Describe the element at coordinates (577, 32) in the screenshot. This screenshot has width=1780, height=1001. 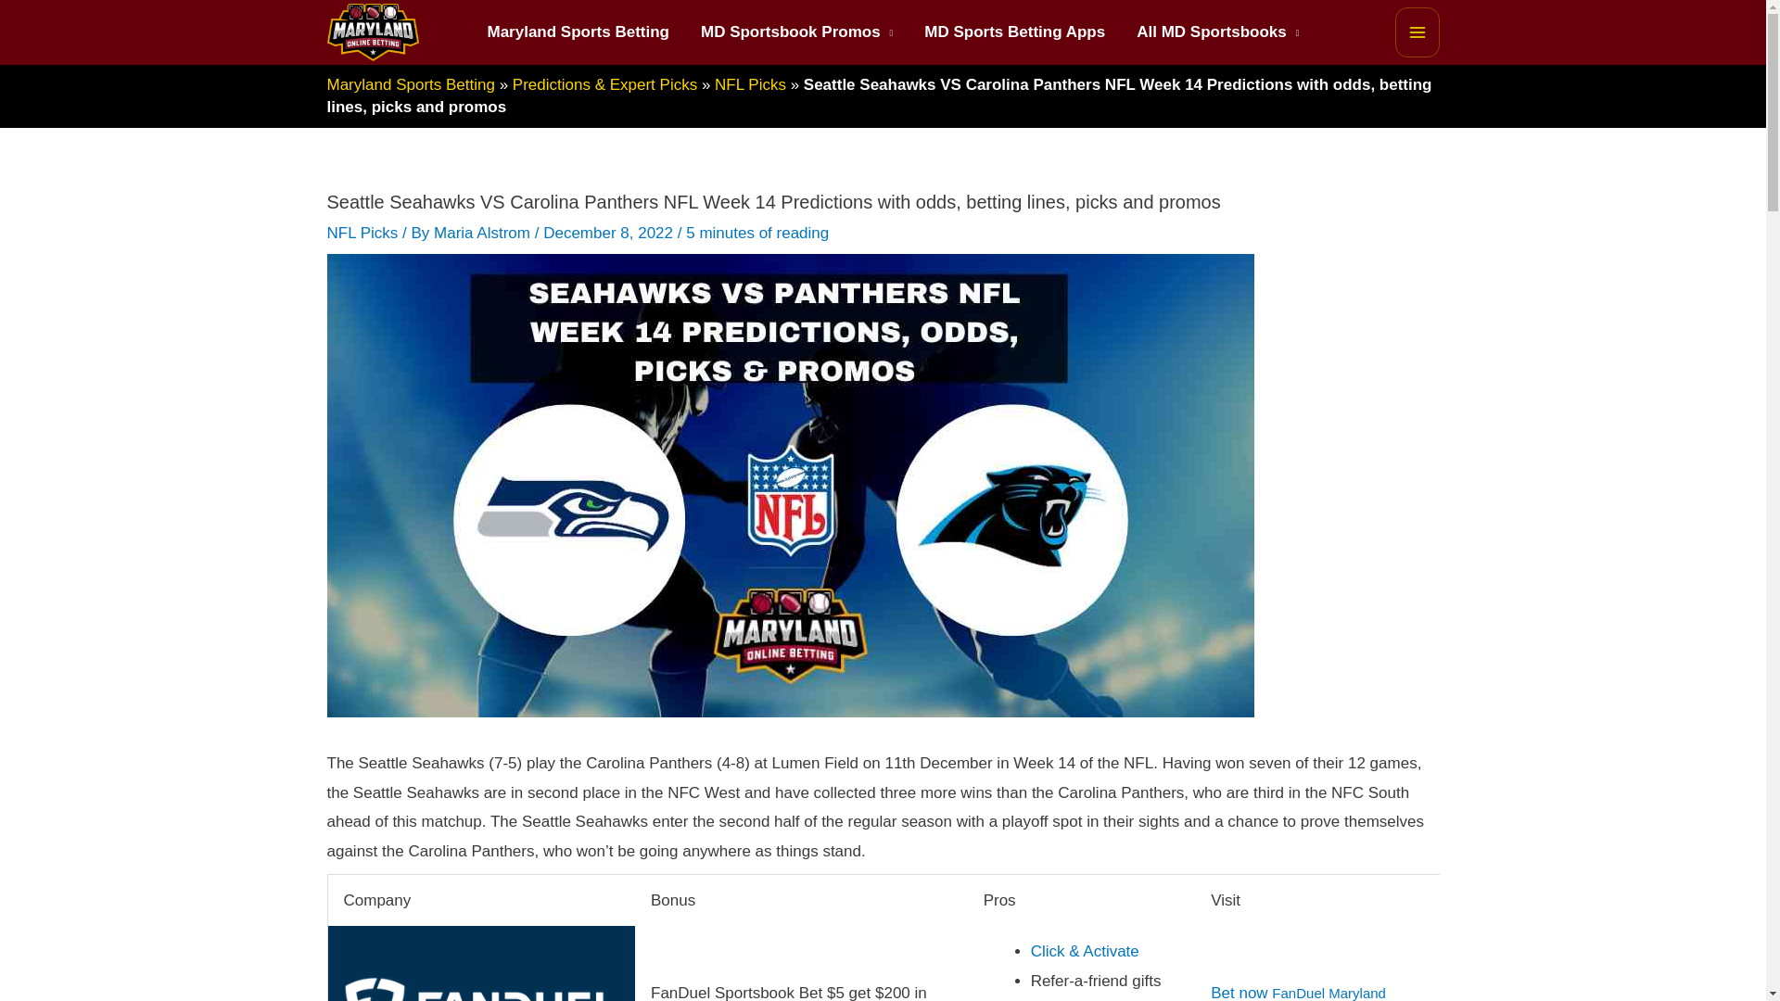
I see `Maryland Sports Betting` at that location.